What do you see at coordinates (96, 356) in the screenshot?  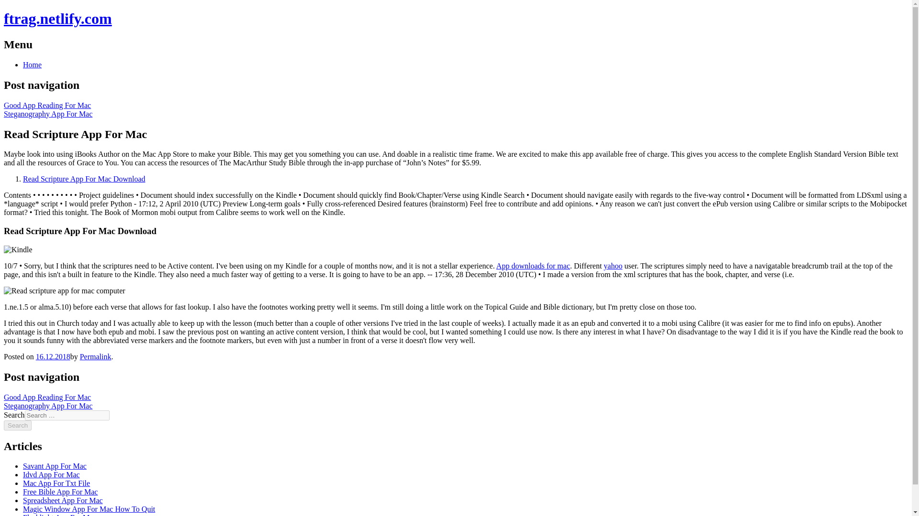 I see `Permalink` at bounding box center [96, 356].